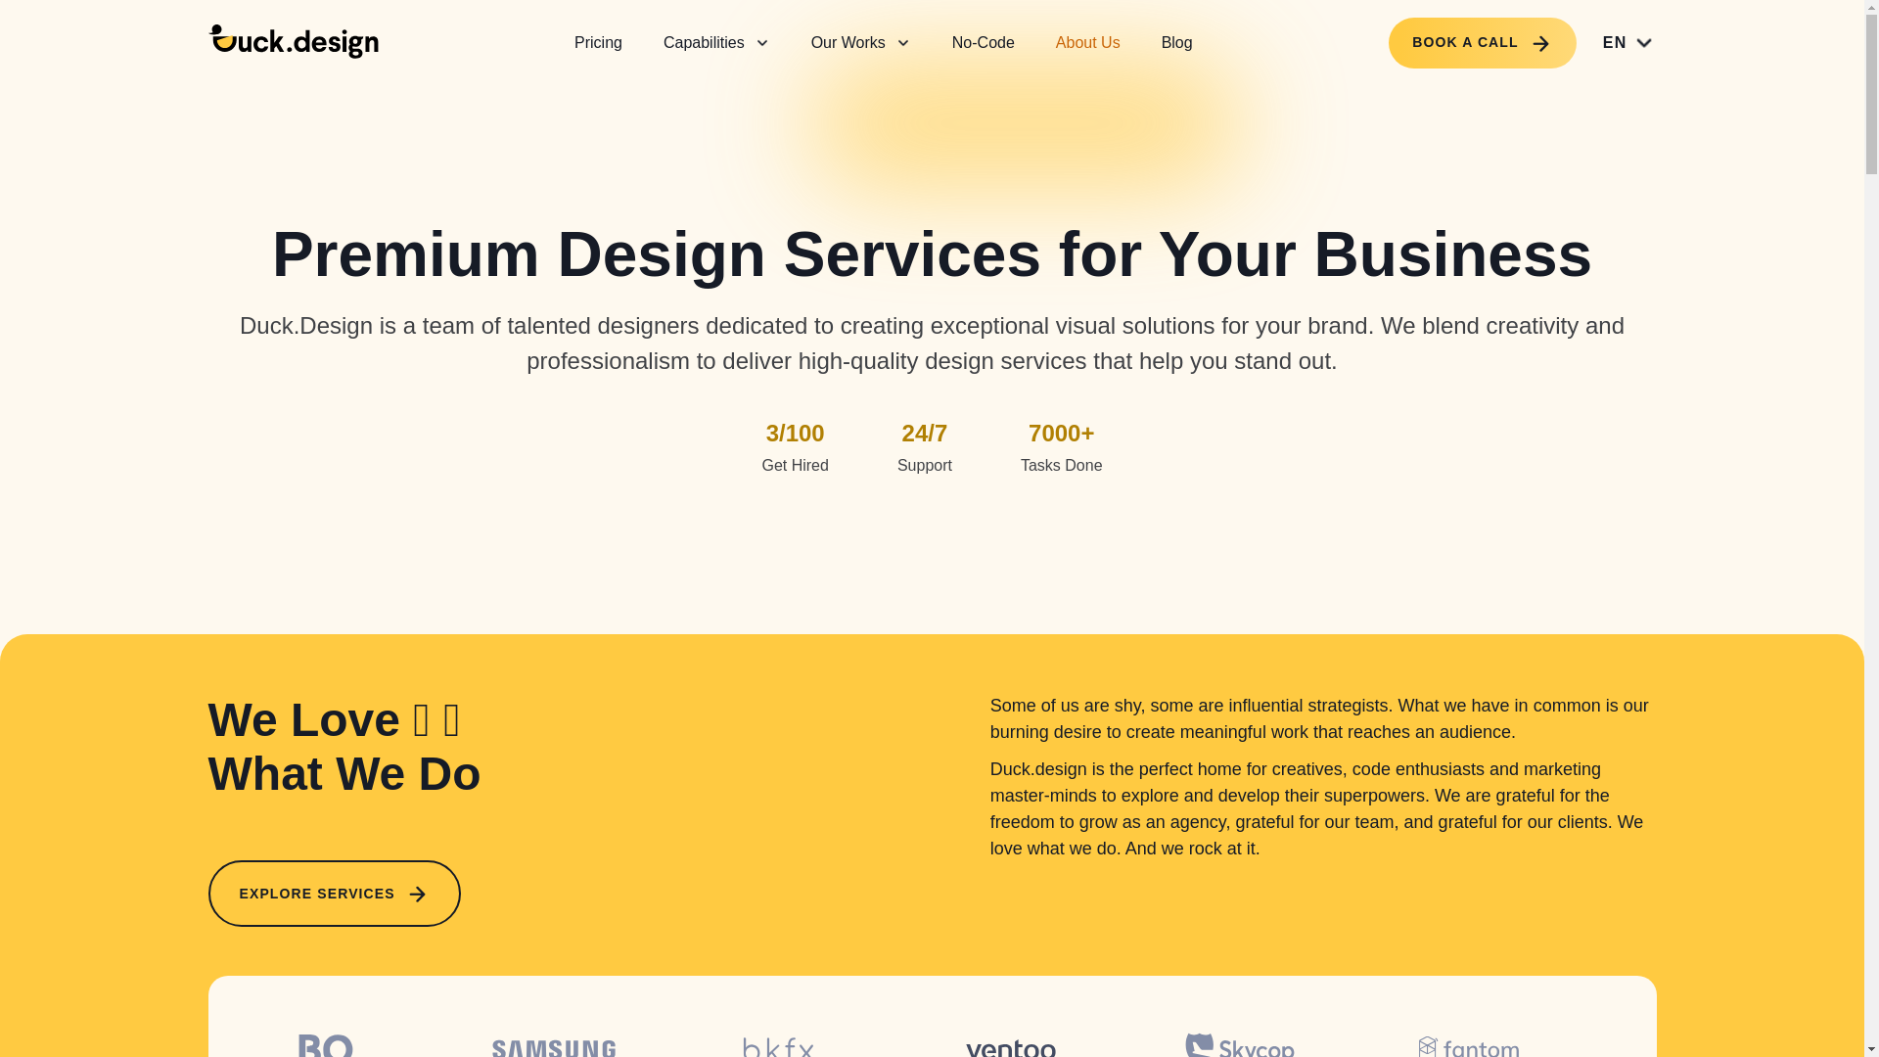 The image size is (1879, 1057). What do you see at coordinates (1176, 41) in the screenshot?
I see `Blog` at bounding box center [1176, 41].